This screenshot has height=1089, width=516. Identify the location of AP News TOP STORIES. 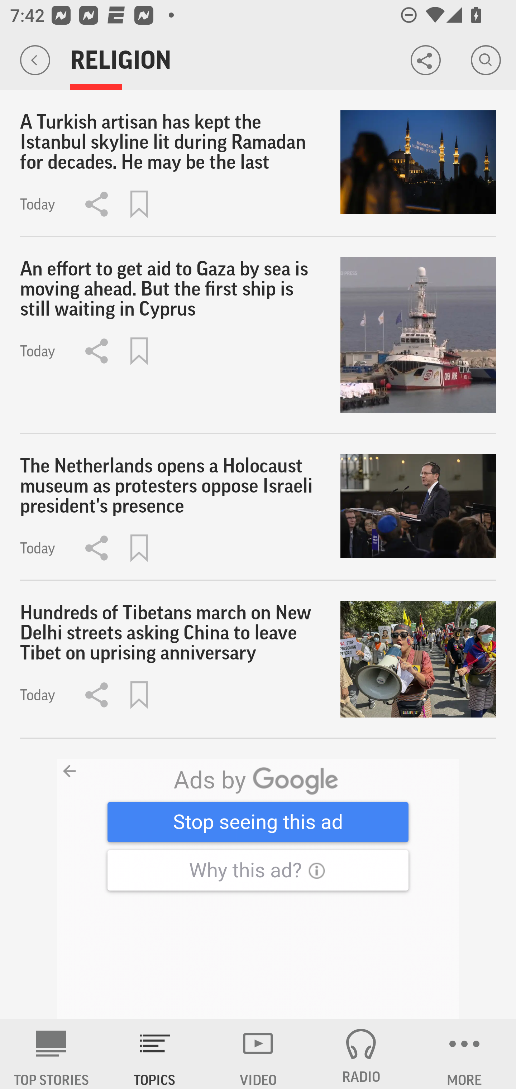
(52, 1054).